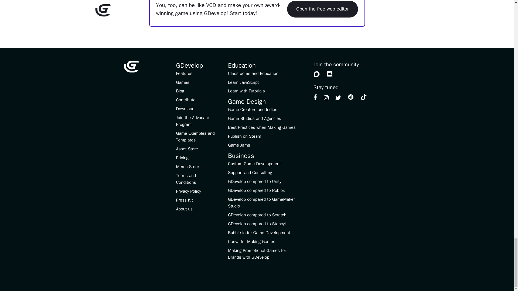 This screenshot has height=291, width=518. What do you see at coordinates (184, 73) in the screenshot?
I see `Features` at bounding box center [184, 73].